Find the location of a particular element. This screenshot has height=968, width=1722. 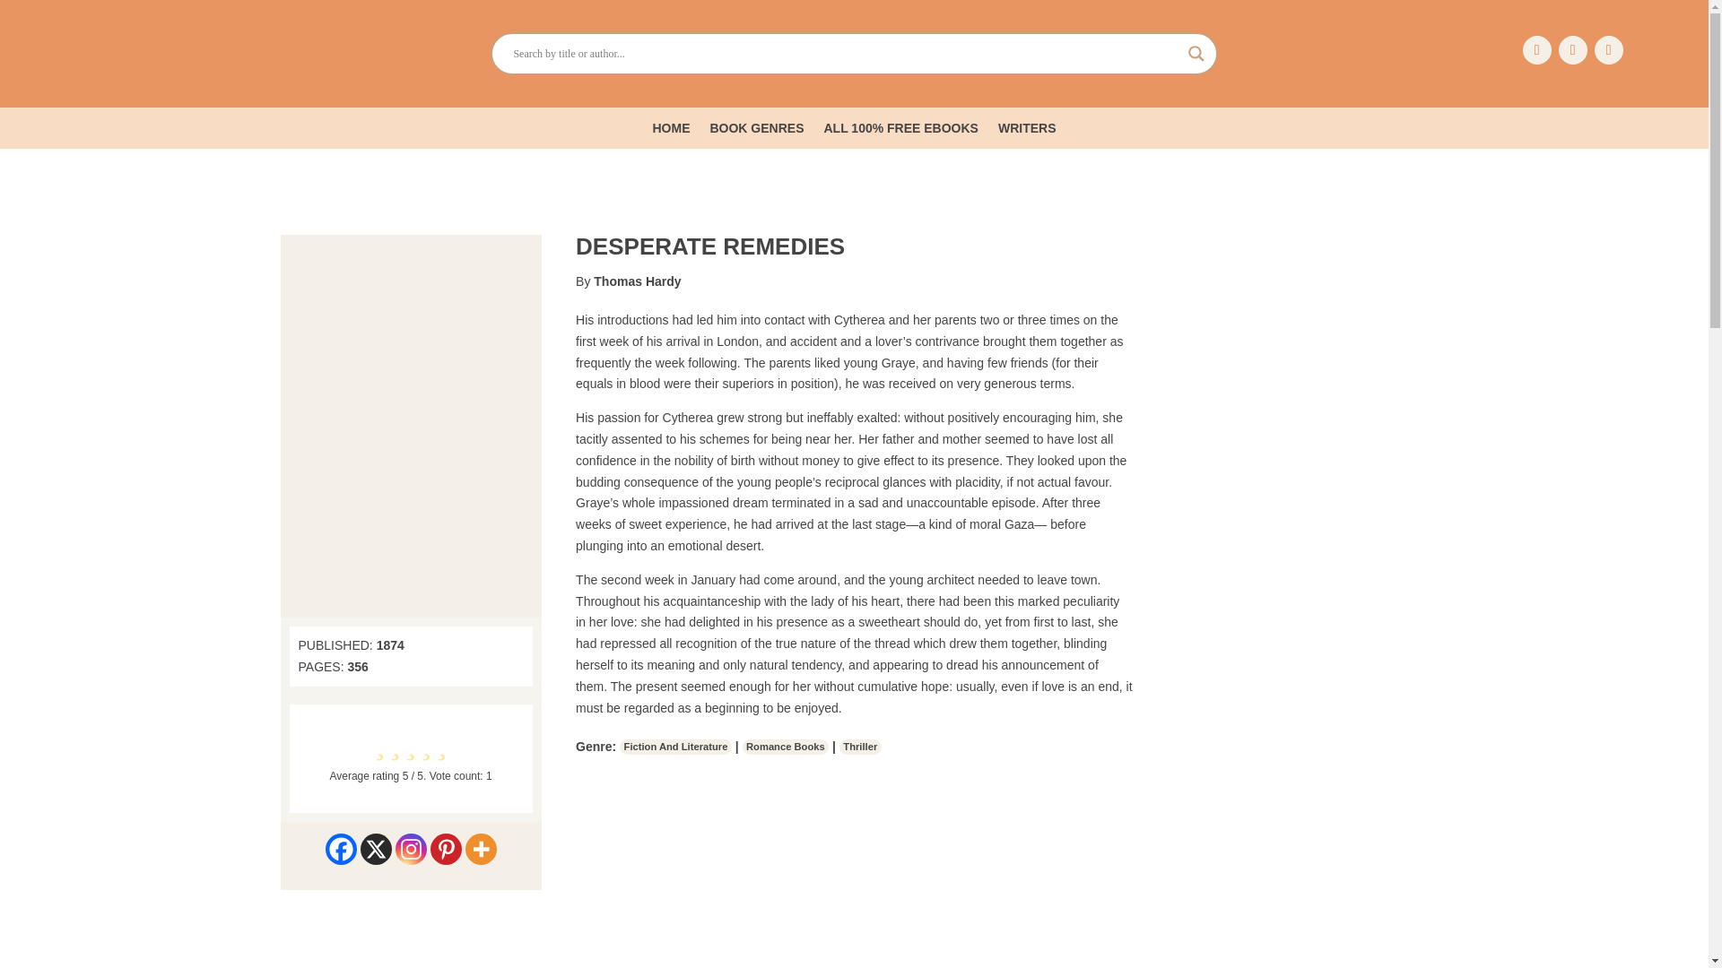

Thriller is located at coordinates (861, 747).